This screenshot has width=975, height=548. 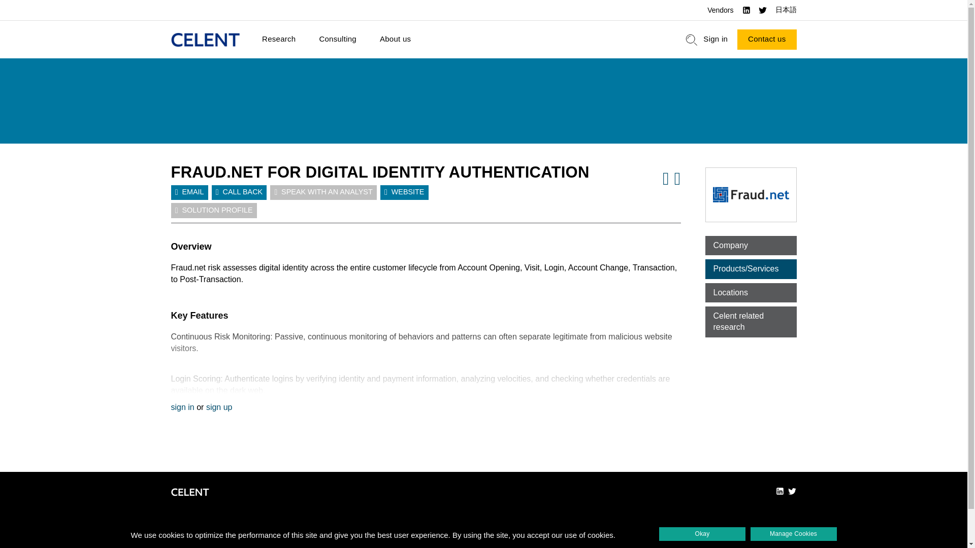 What do you see at coordinates (278, 40) in the screenshot?
I see `Research` at bounding box center [278, 40].